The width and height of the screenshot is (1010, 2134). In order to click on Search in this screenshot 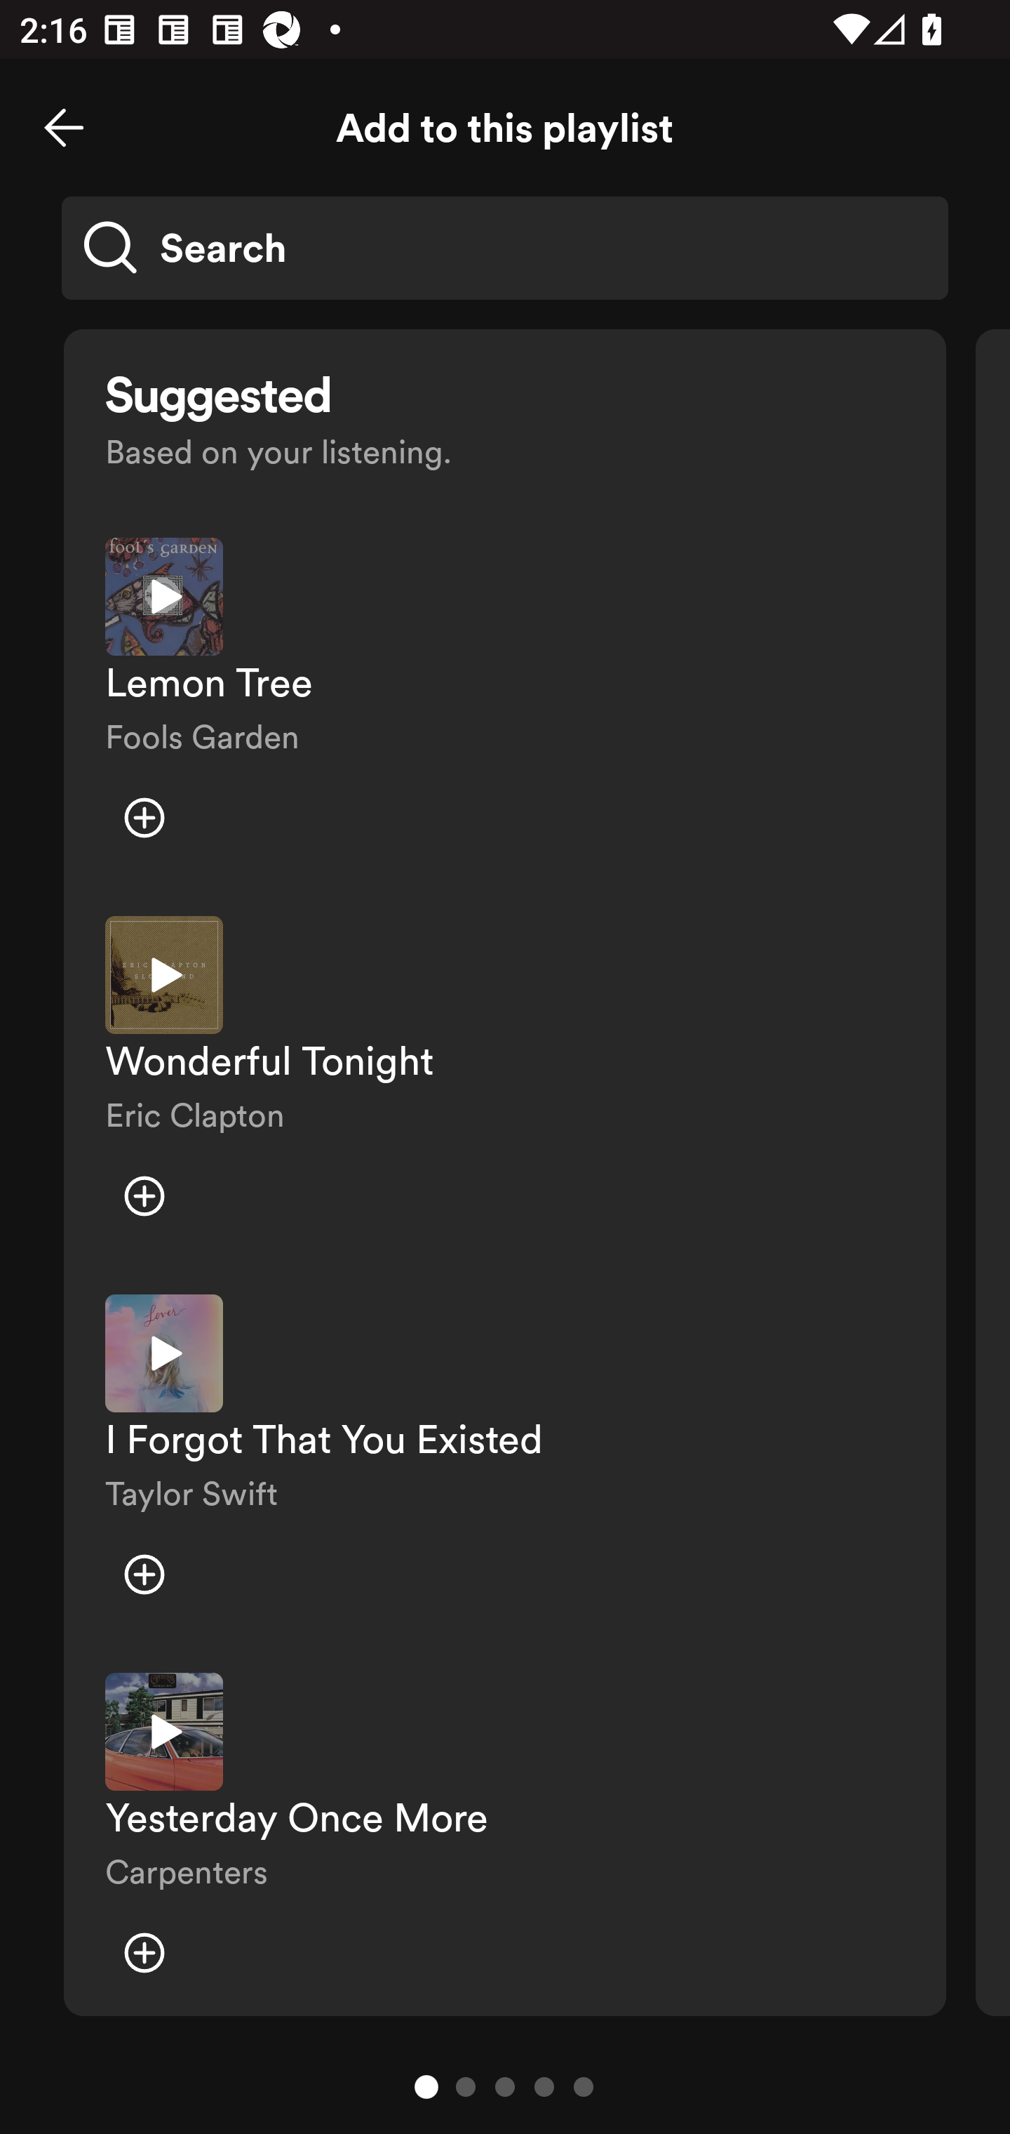, I will do `click(505, 247)`.